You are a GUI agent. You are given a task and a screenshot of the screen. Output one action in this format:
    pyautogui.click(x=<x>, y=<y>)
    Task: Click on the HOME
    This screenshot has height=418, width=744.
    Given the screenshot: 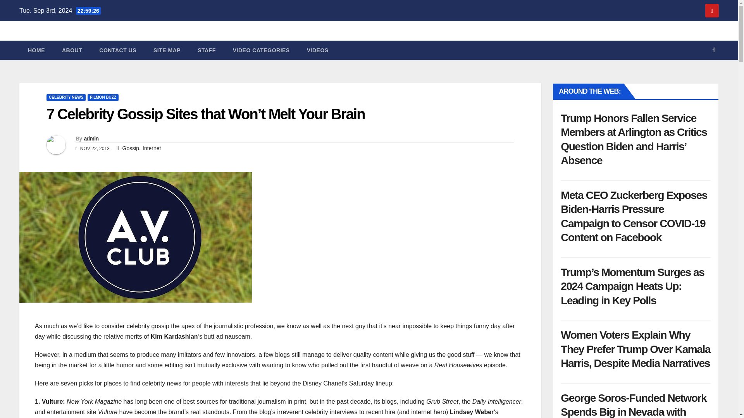 What is the action you would take?
    pyautogui.click(x=36, y=50)
    